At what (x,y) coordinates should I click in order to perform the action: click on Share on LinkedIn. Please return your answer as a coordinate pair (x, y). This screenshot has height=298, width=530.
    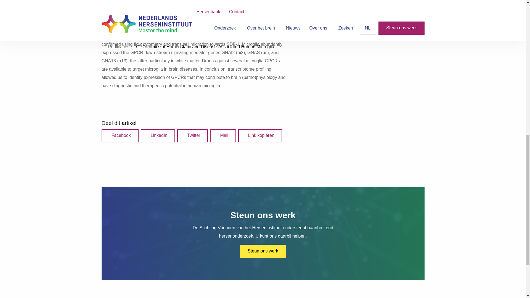
    Looking at the image, I should click on (158, 136).